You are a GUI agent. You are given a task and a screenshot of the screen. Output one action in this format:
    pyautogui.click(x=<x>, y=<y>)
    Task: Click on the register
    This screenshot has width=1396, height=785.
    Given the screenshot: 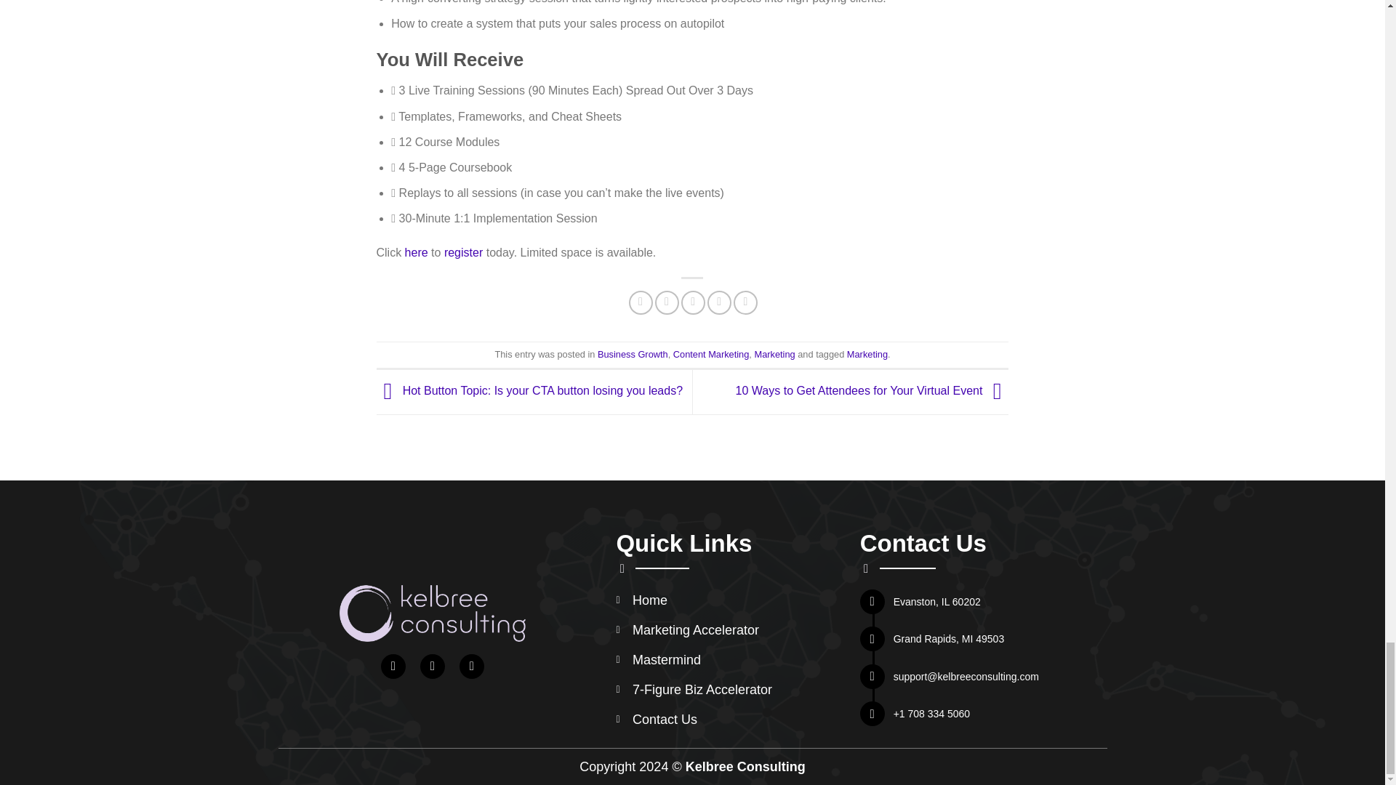 What is the action you would take?
    pyautogui.click(x=463, y=253)
    